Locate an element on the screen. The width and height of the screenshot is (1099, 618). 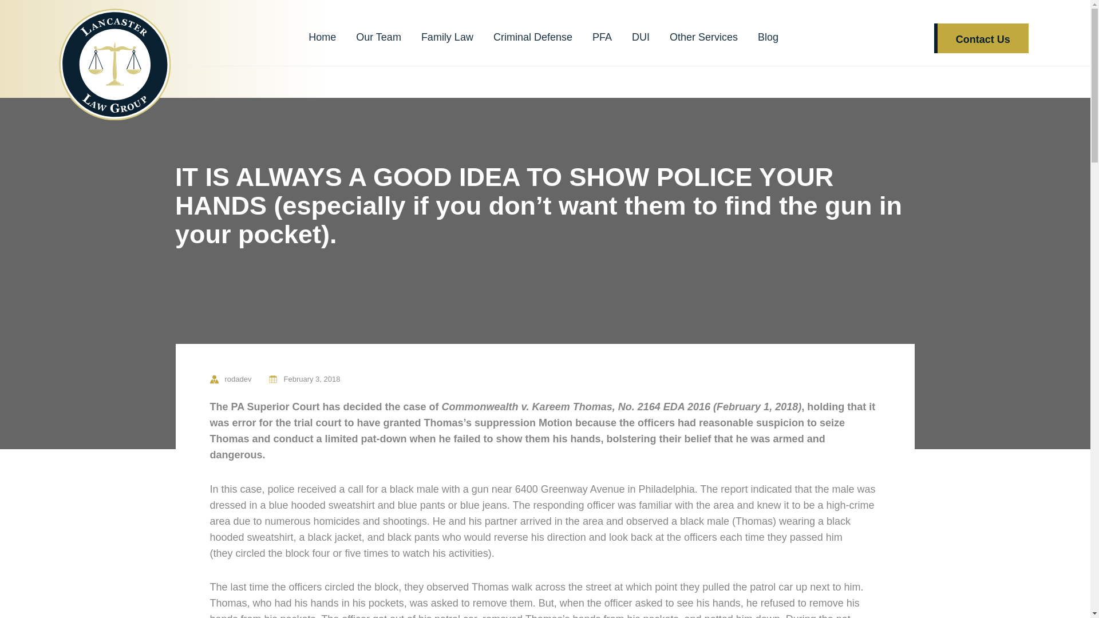
Blog is located at coordinates (768, 37).